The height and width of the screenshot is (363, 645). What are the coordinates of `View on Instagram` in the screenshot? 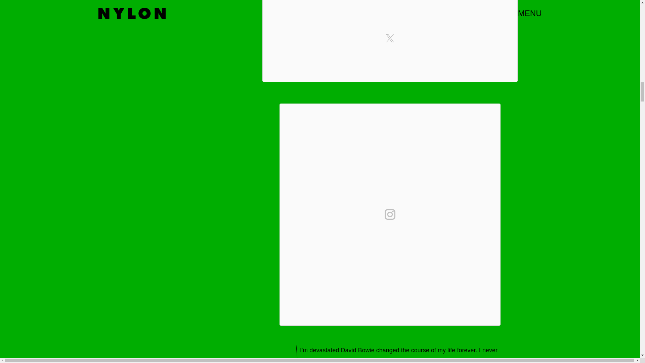 It's located at (390, 214).